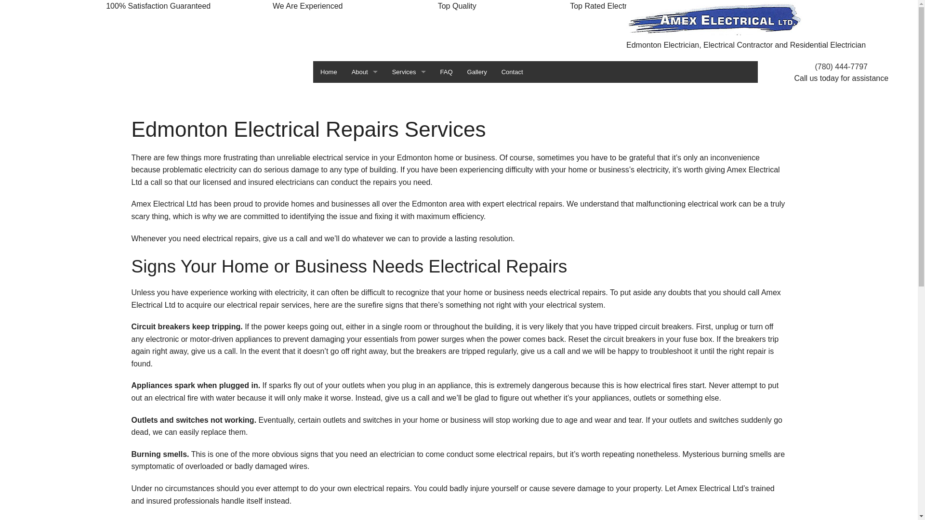 The image size is (925, 520). What do you see at coordinates (409, 180) in the screenshot?
I see `Landscape Lighting` at bounding box center [409, 180].